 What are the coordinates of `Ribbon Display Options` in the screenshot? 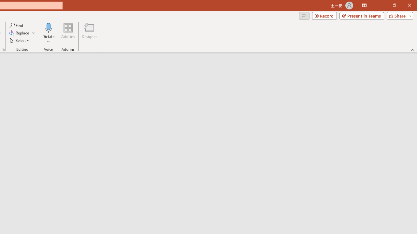 It's located at (364, 5).